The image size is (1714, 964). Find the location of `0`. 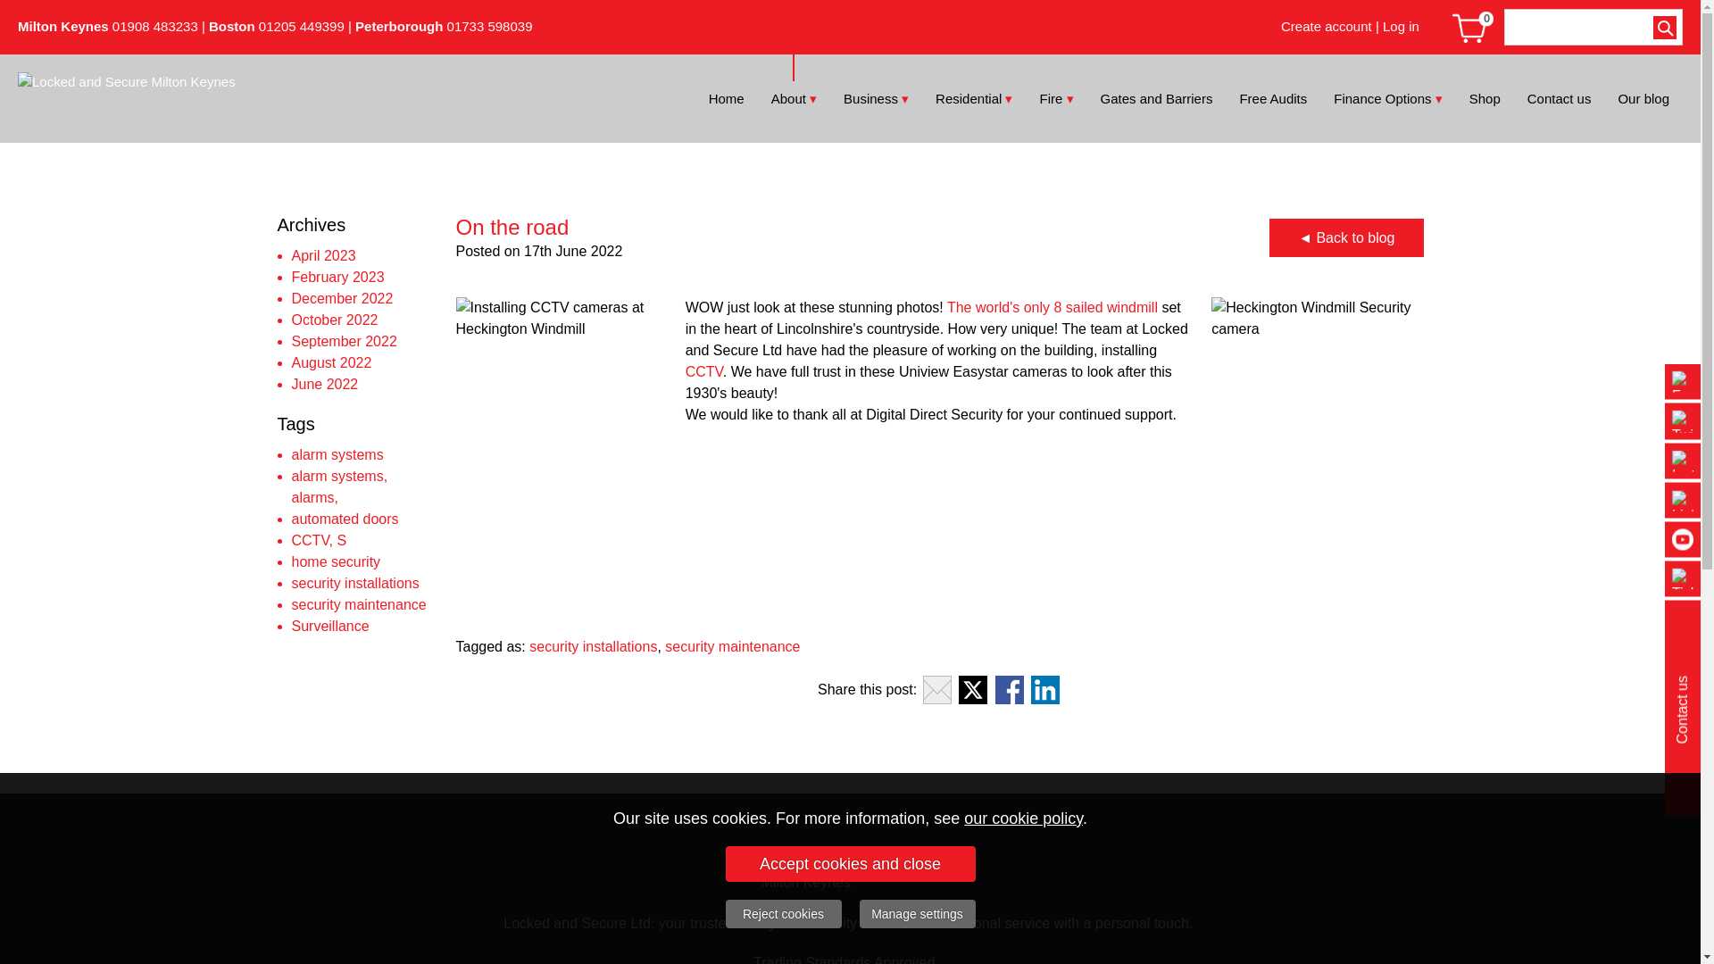

0 is located at coordinates (1473, 27).